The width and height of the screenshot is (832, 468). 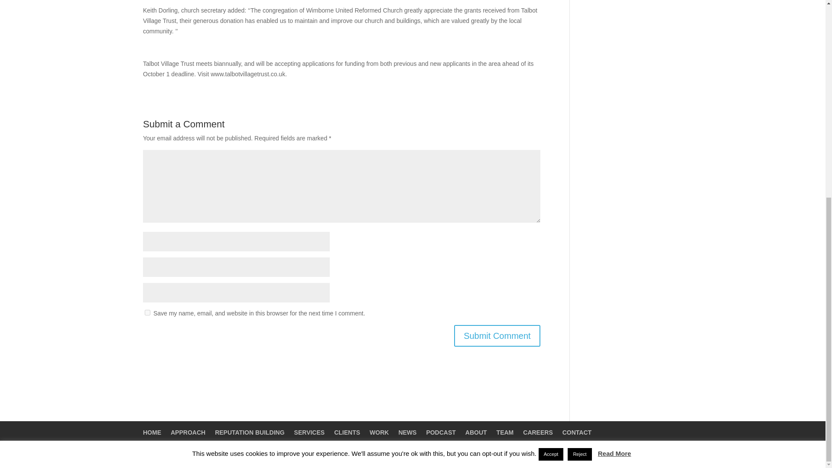 I want to click on NEWS, so click(x=407, y=432).